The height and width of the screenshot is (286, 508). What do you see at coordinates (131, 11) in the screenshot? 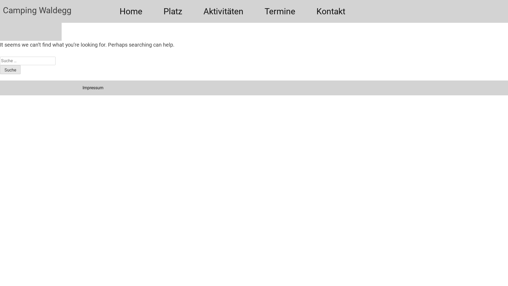
I see `Home` at bounding box center [131, 11].